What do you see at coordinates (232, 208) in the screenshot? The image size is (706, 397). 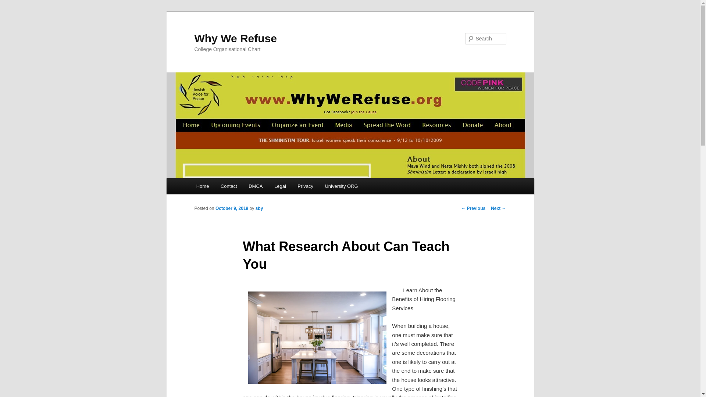 I see `7:13 pm` at bounding box center [232, 208].